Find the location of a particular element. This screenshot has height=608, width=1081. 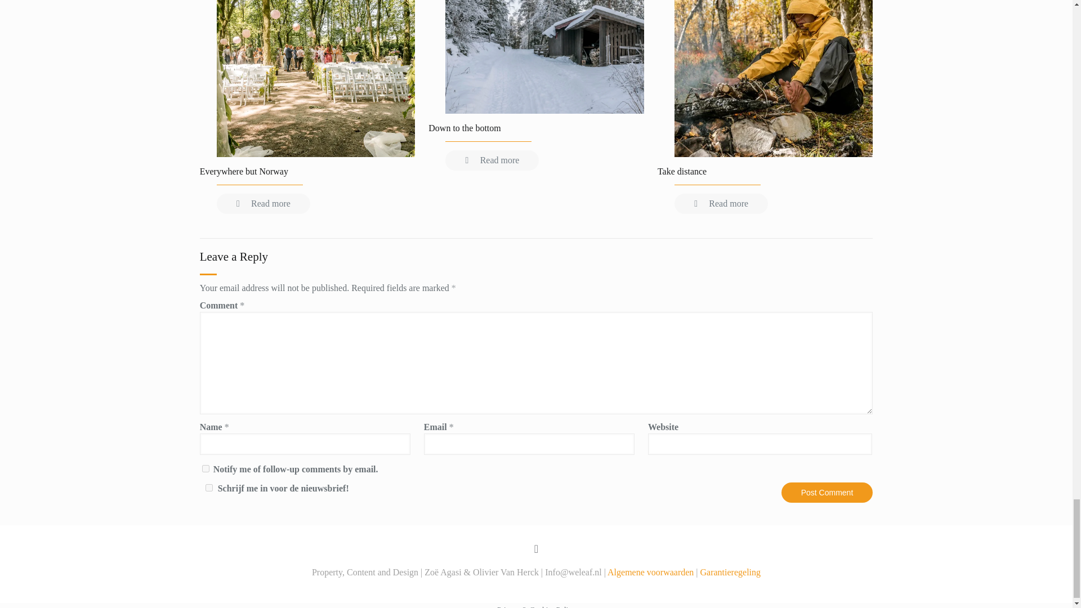

Post Comment is located at coordinates (828, 493).